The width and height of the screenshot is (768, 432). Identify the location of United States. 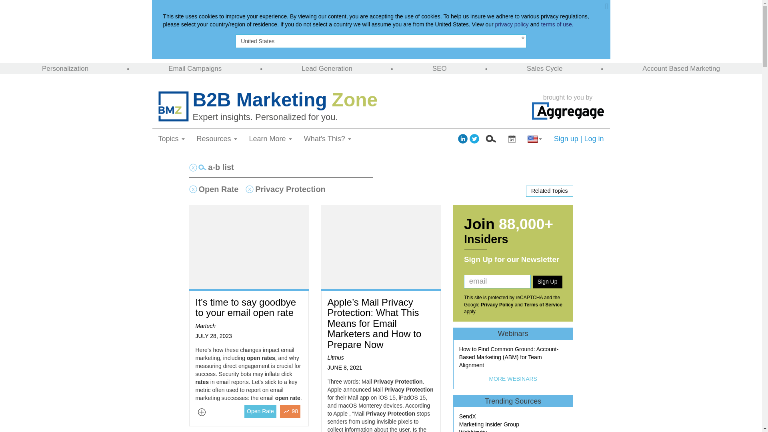
(381, 41).